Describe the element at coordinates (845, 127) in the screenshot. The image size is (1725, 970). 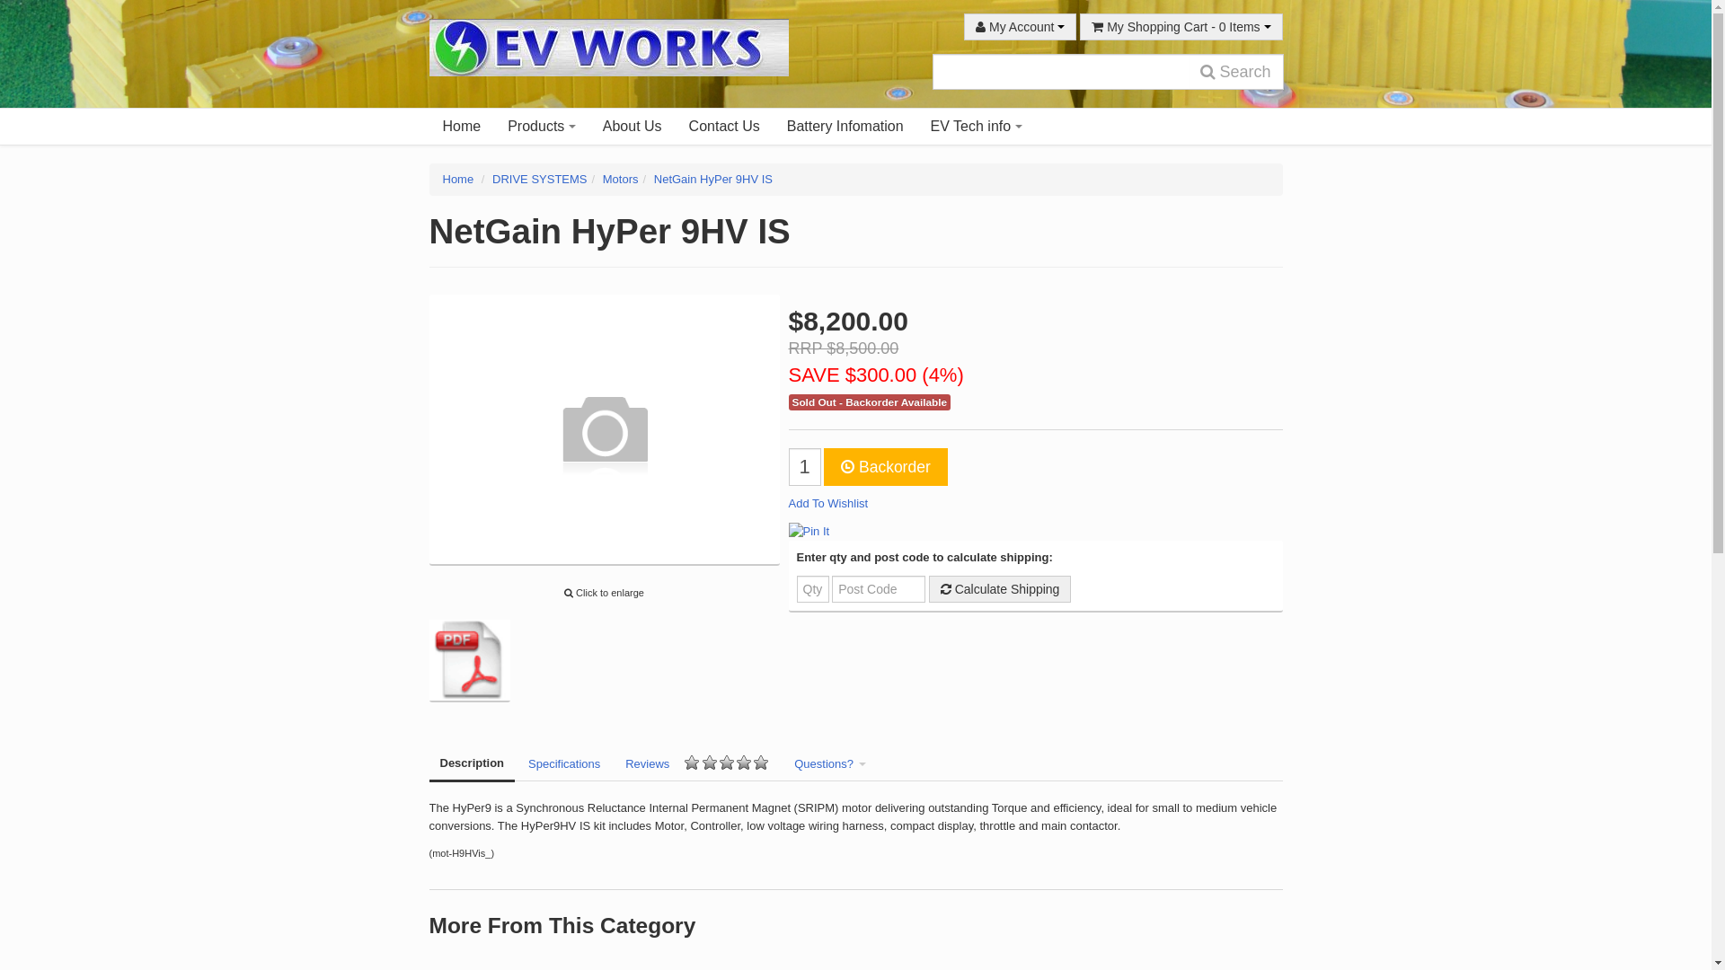
I see `Battery Infomation` at that location.